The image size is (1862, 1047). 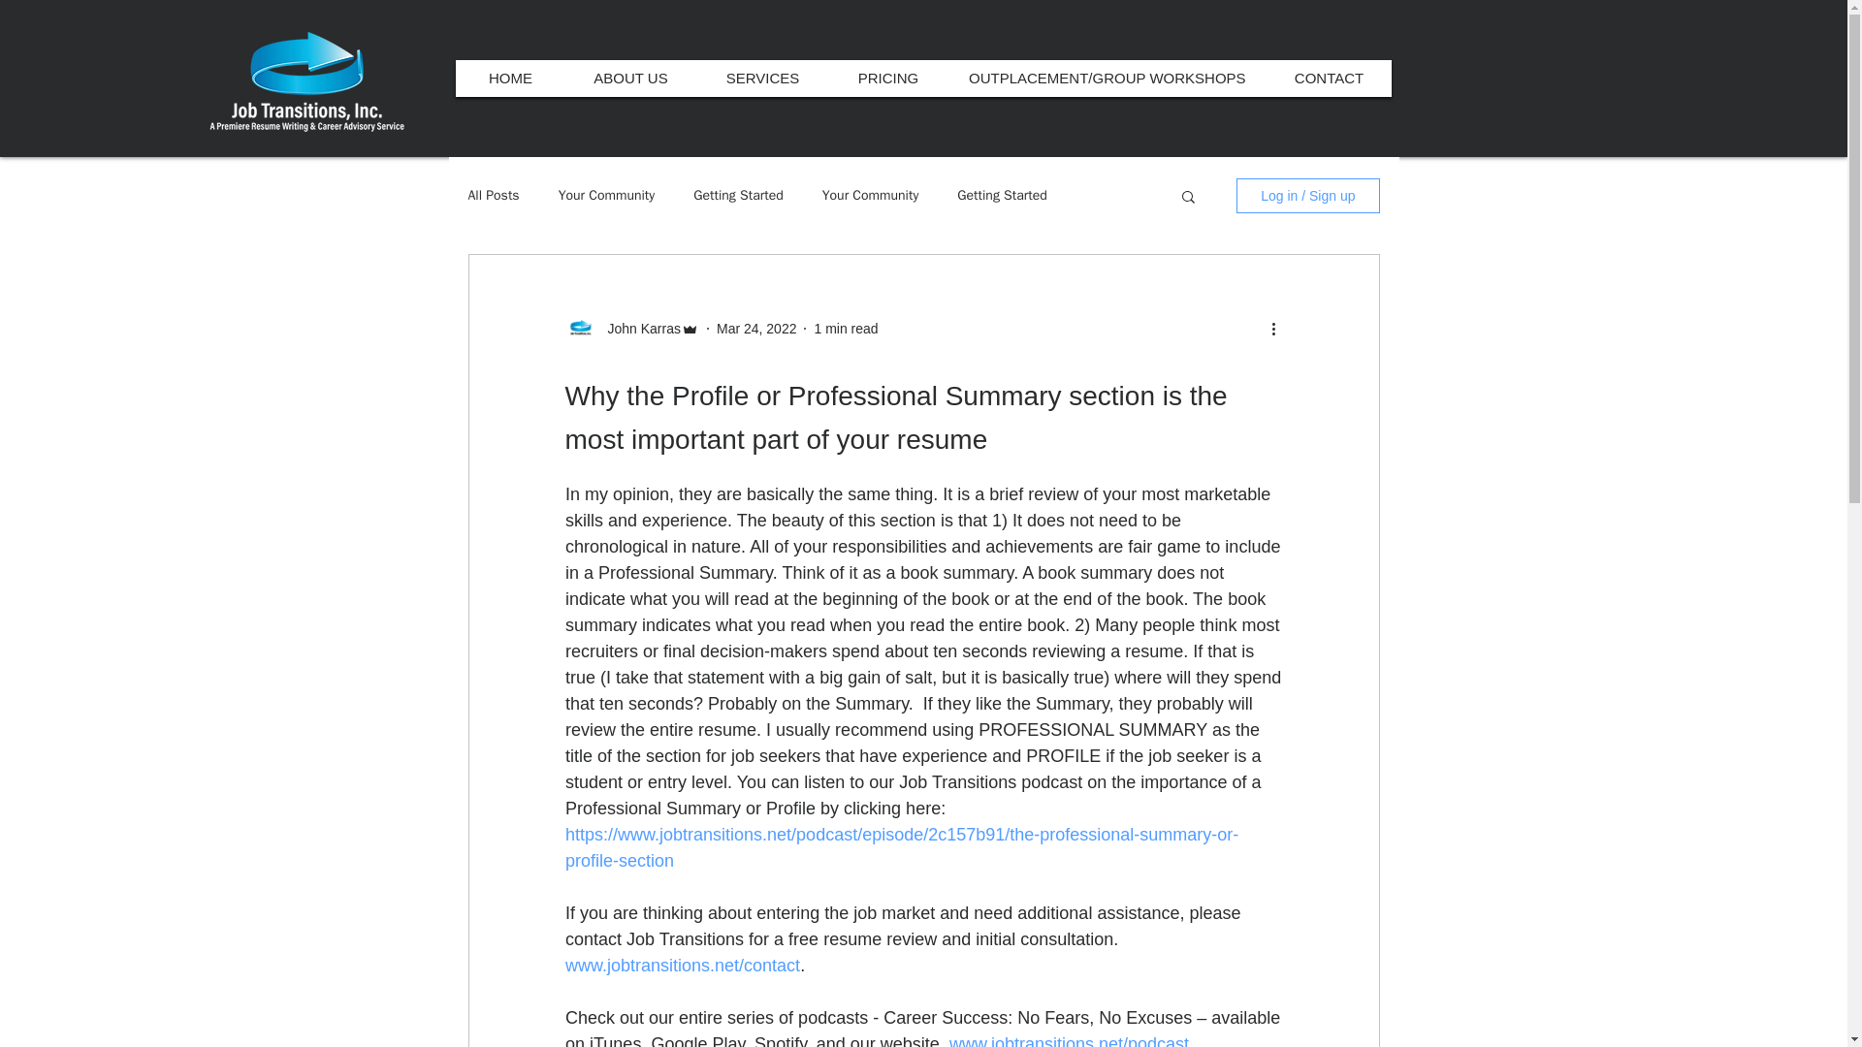 I want to click on PRICING, so click(x=888, y=78).